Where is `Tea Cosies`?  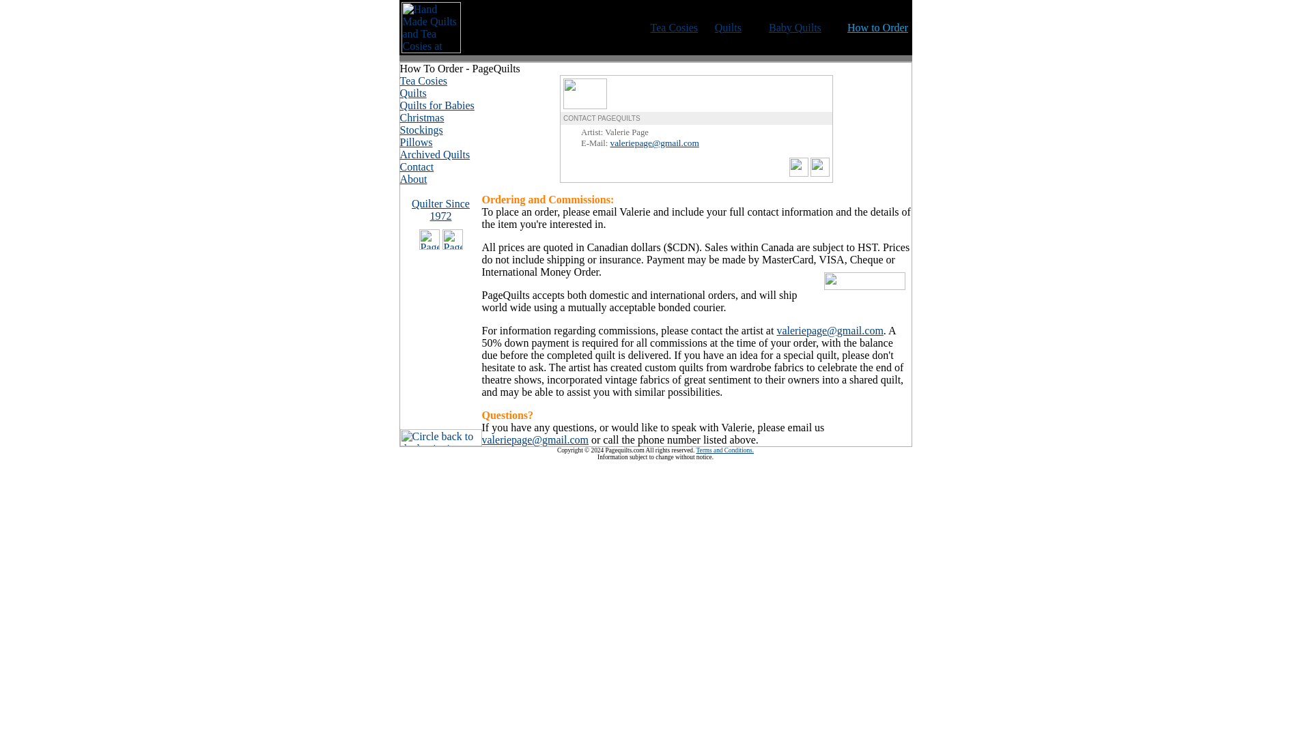 Tea Cosies is located at coordinates (423, 81).